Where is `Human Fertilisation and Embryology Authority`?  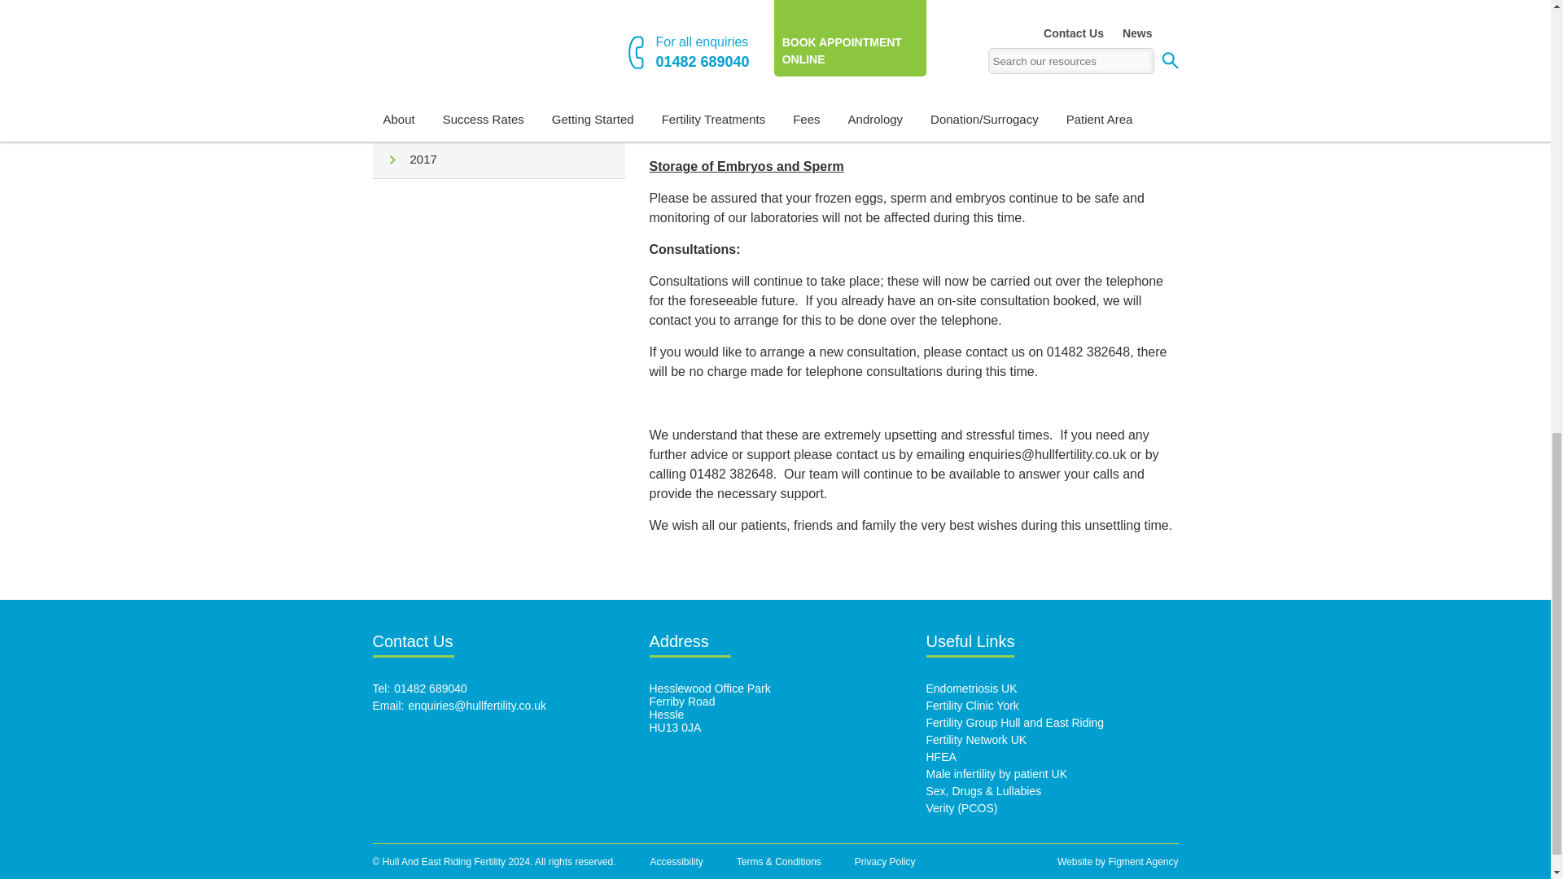
Human Fertilisation and Embryology Authority is located at coordinates (941, 757).